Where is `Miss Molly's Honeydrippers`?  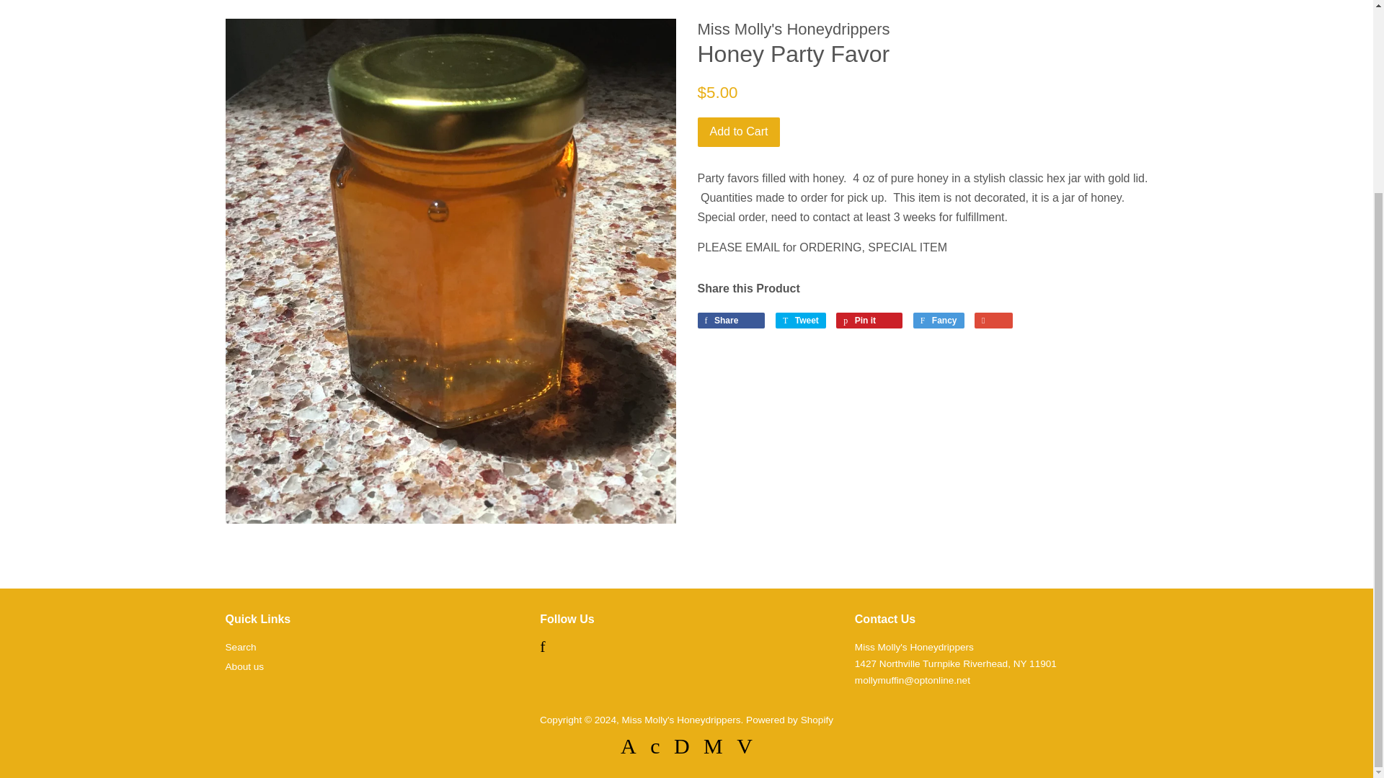
Miss Molly's Honeydrippers is located at coordinates (680, 720).